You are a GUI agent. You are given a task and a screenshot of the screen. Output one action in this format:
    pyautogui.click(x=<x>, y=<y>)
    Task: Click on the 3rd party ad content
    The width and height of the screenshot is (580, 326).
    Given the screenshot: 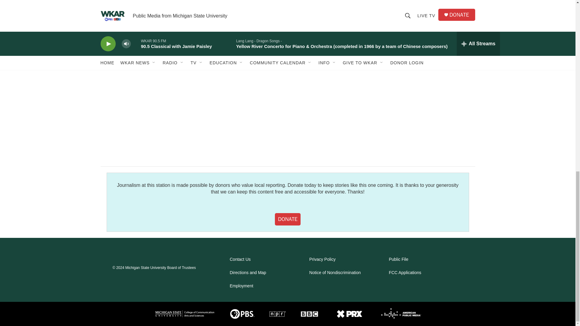 What is the action you would take?
    pyautogui.click(x=423, y=22)
    